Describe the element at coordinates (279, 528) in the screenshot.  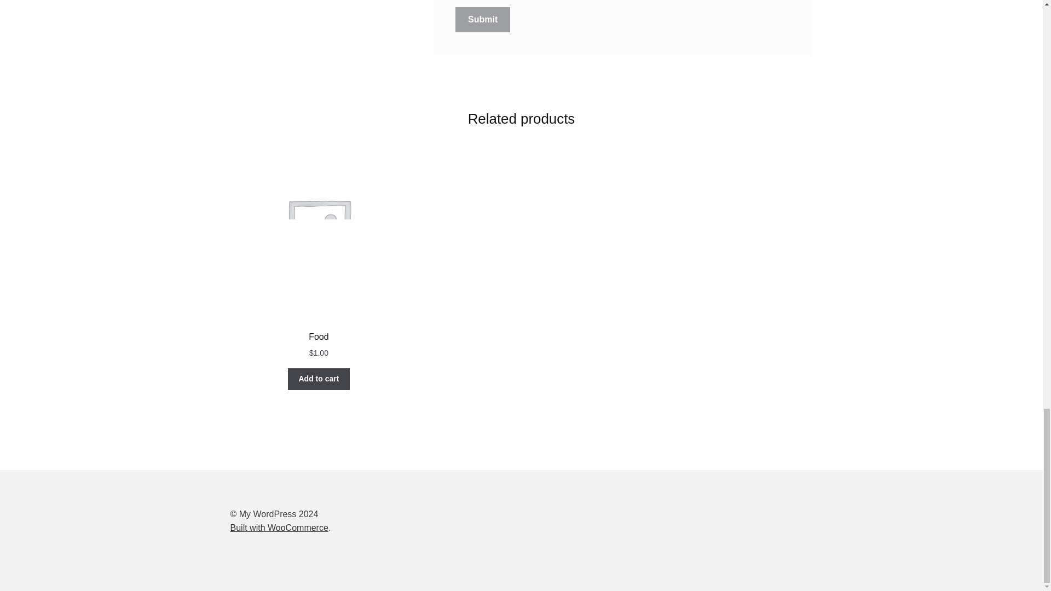
I see `WooCommerce - The Best eCommerce Platform for WordPress` at that location.